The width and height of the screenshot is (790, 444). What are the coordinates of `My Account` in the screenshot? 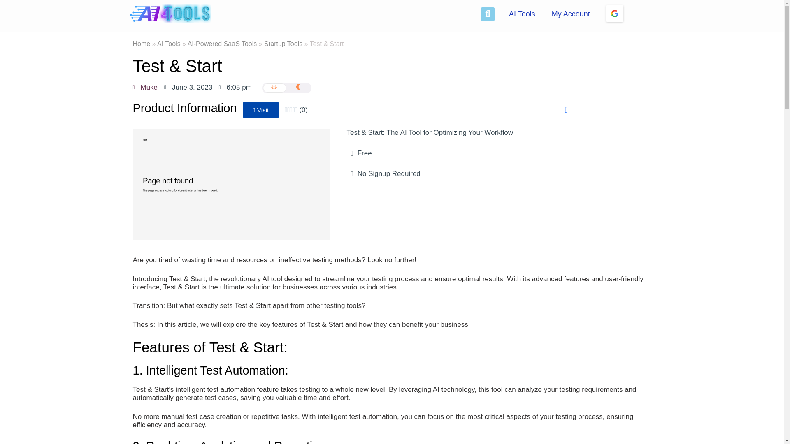 It's located at (570, 14).